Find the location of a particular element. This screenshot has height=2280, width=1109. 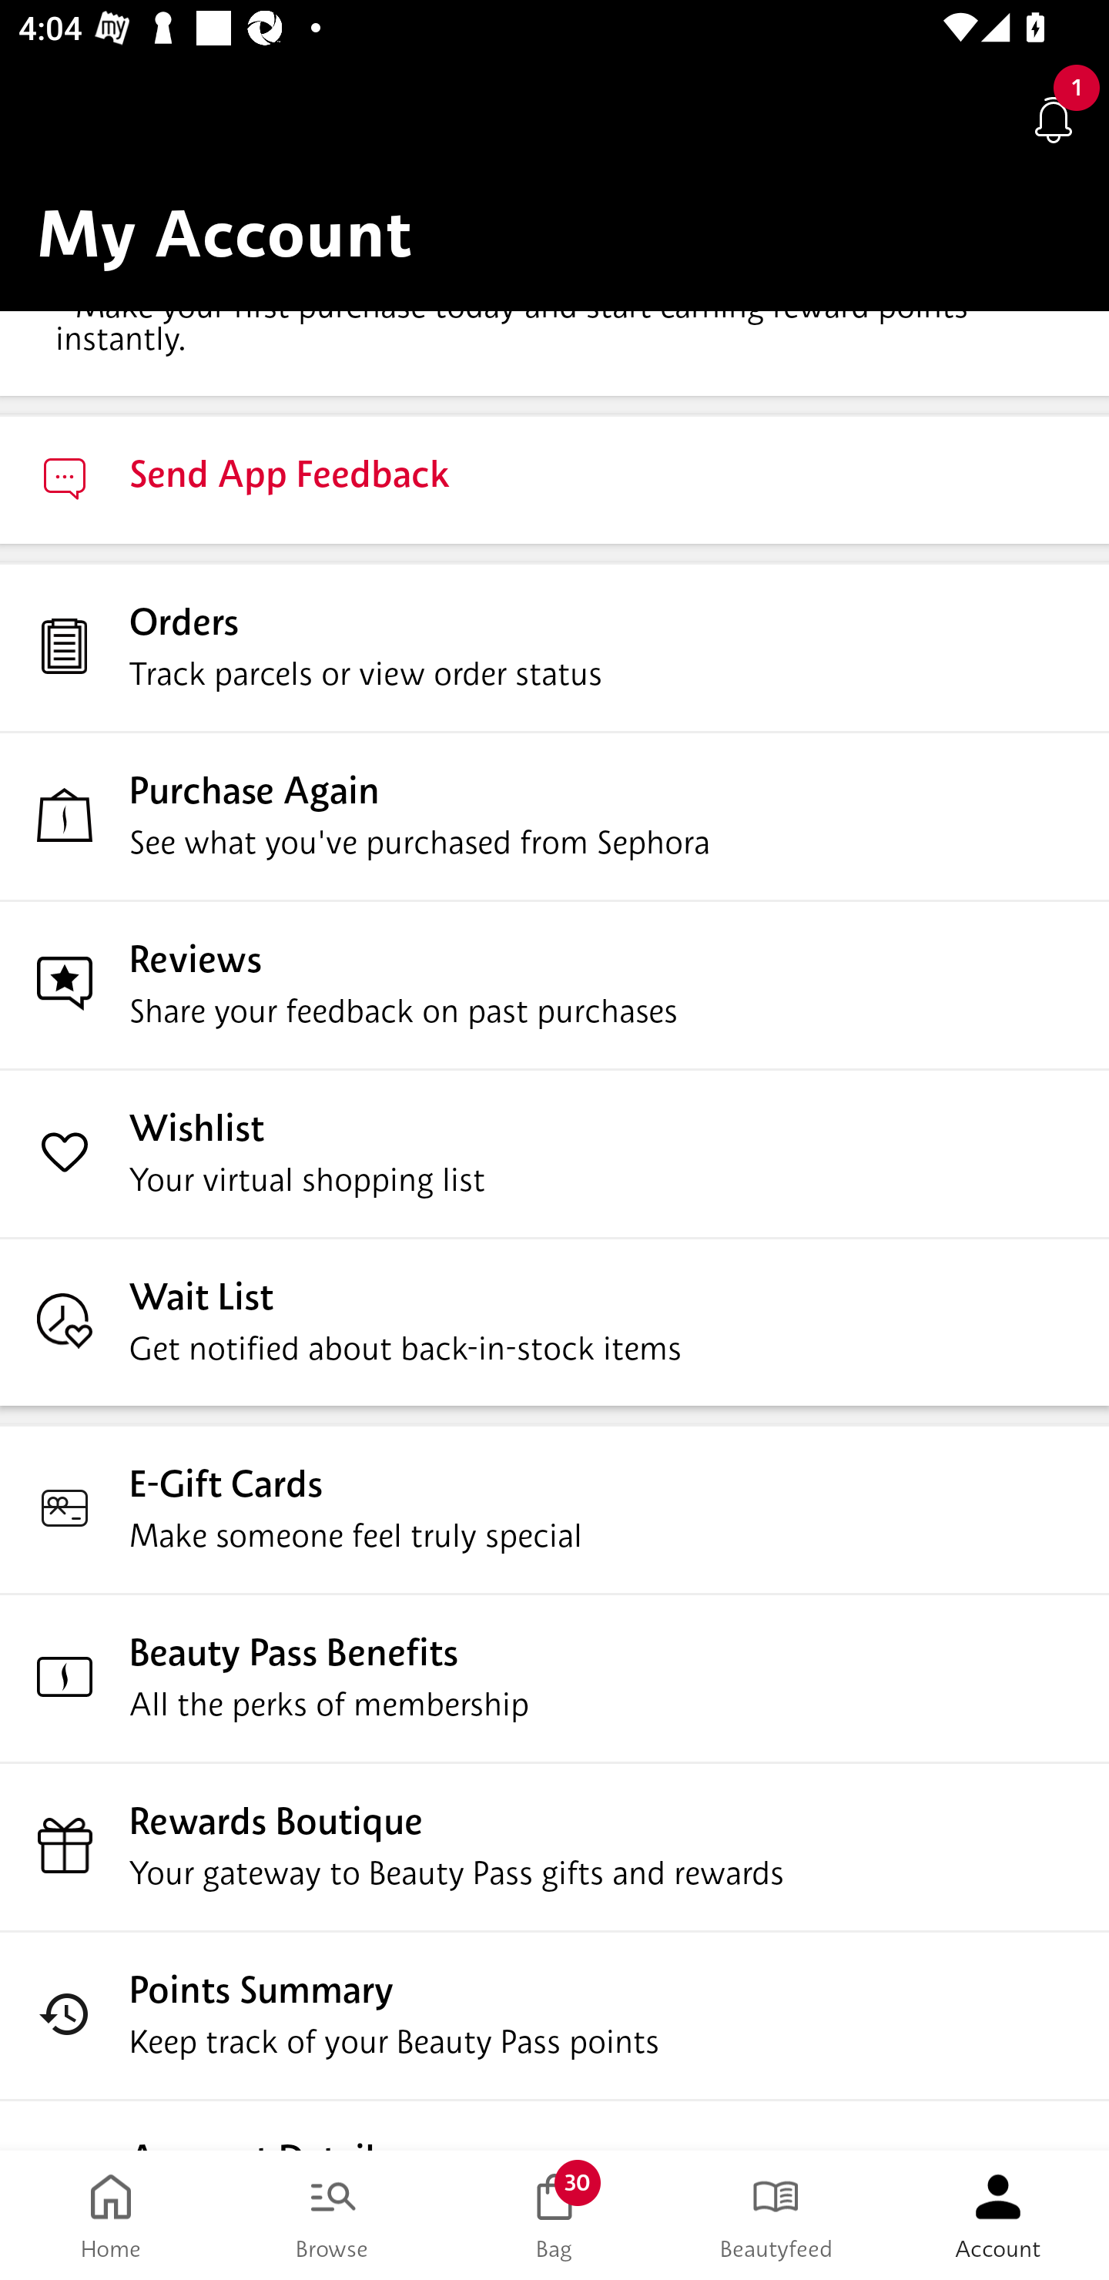

Wishlist Your virtual shopping list is located at coordinates (554, 1154).